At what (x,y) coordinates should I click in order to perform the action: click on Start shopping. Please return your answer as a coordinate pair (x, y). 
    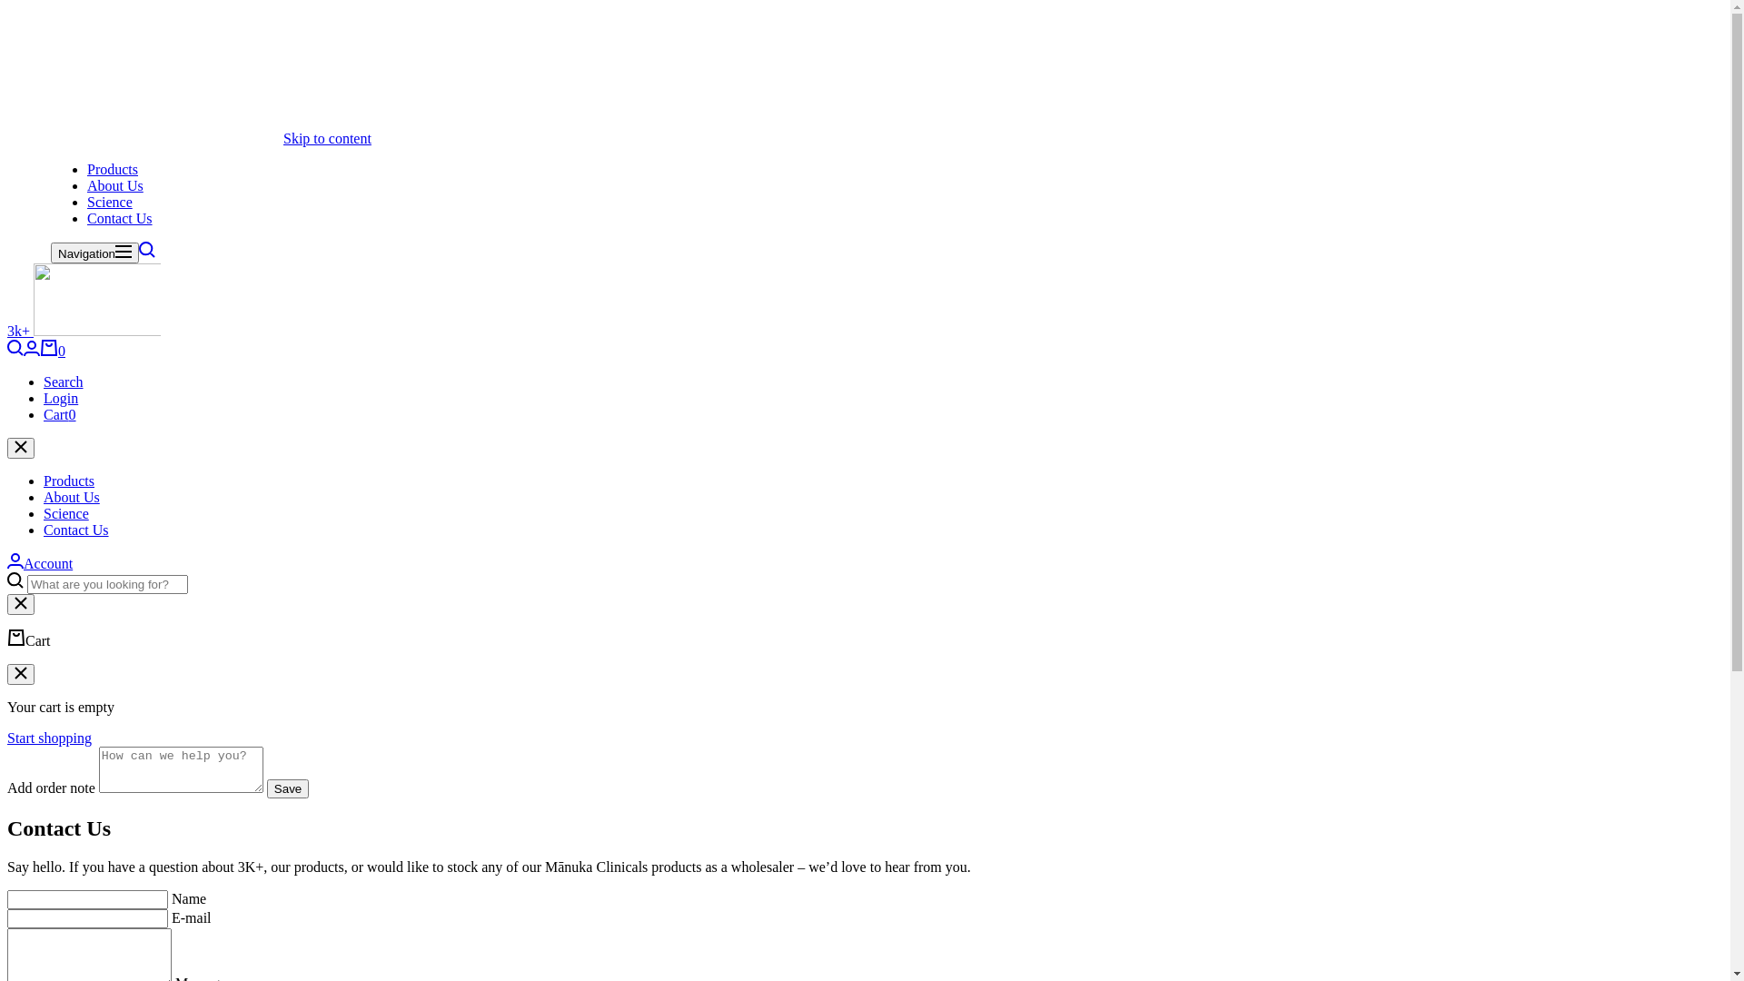
    Looking at the image, I should click on (49, 738).